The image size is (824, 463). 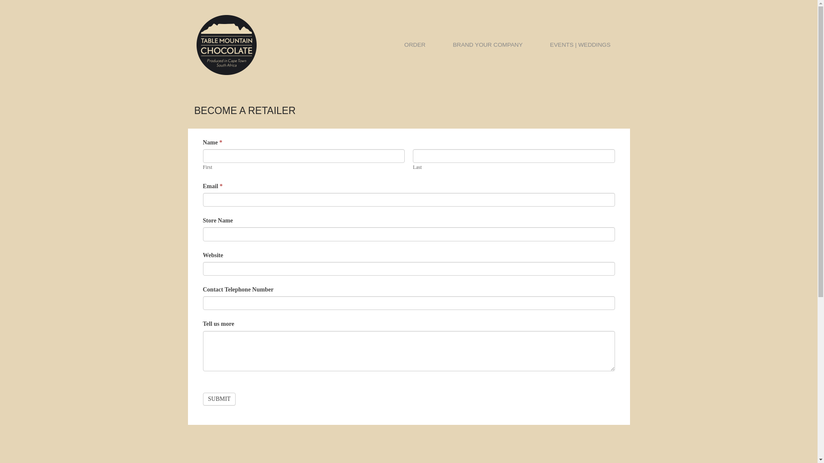 What do you see at coordinates (219, 399) in the screenshot?
I see `Submit` at bounding box center [219, 399].